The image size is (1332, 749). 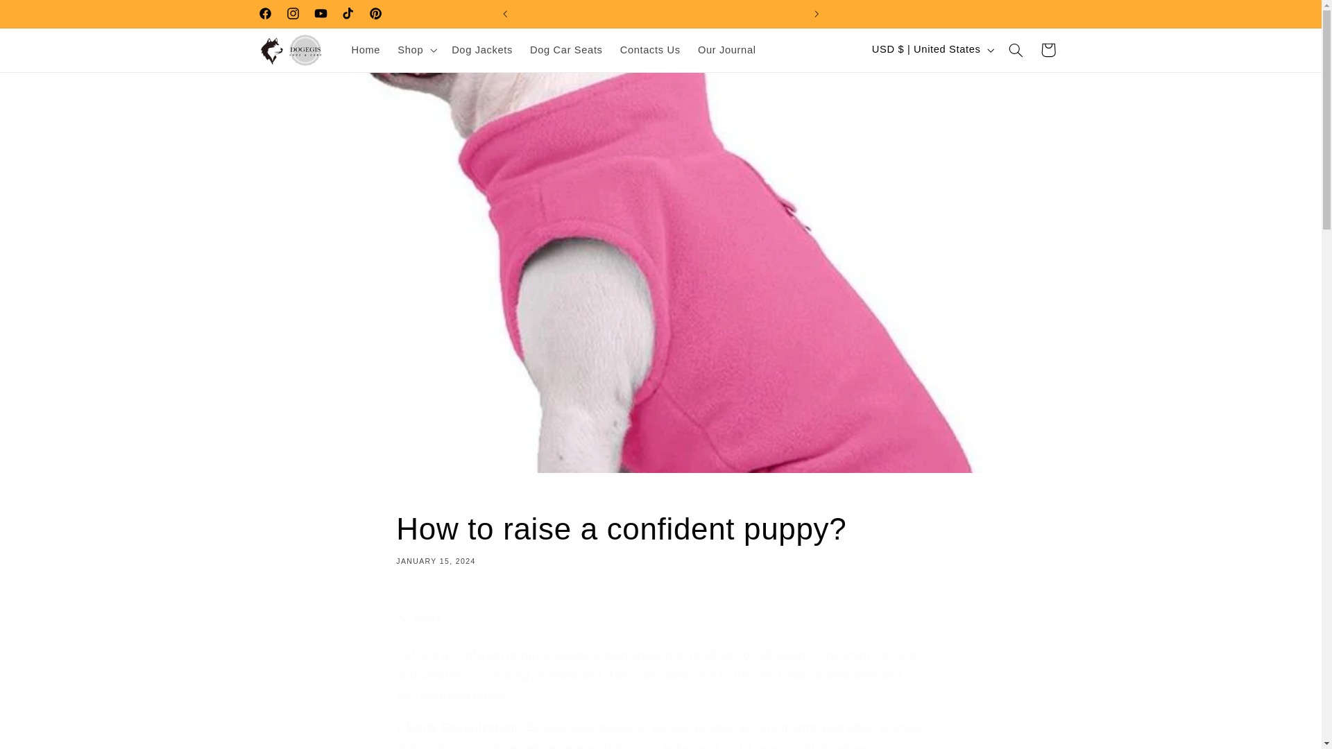 What do you see at coordinates (348, 14) in the screenshot?
I see `TikTok` at bounding box center [348, 14].